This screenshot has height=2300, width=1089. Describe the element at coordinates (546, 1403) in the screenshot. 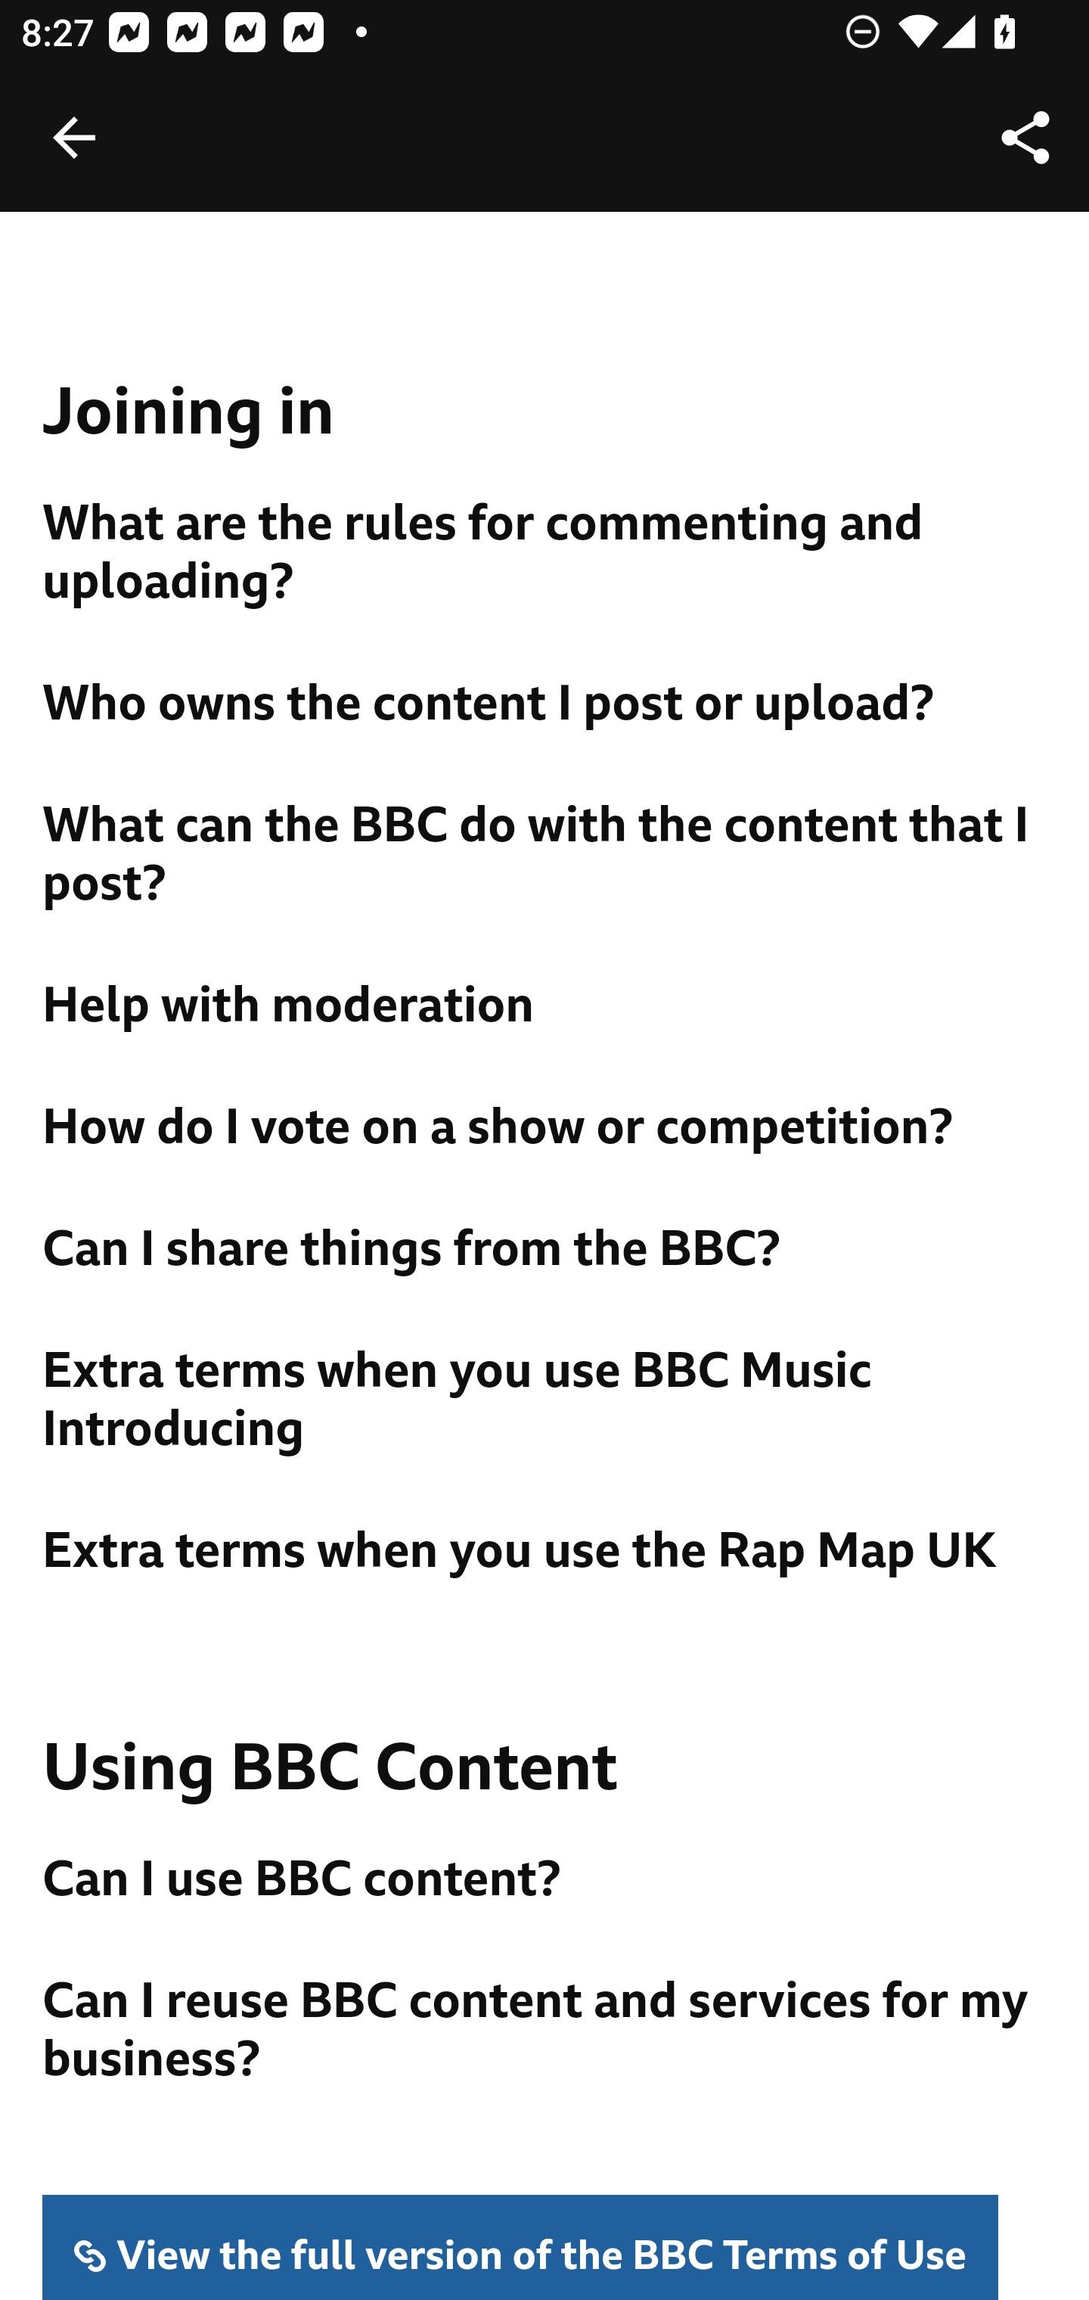

I see `Extra terms when you use BBC Music Introducing` at that location.